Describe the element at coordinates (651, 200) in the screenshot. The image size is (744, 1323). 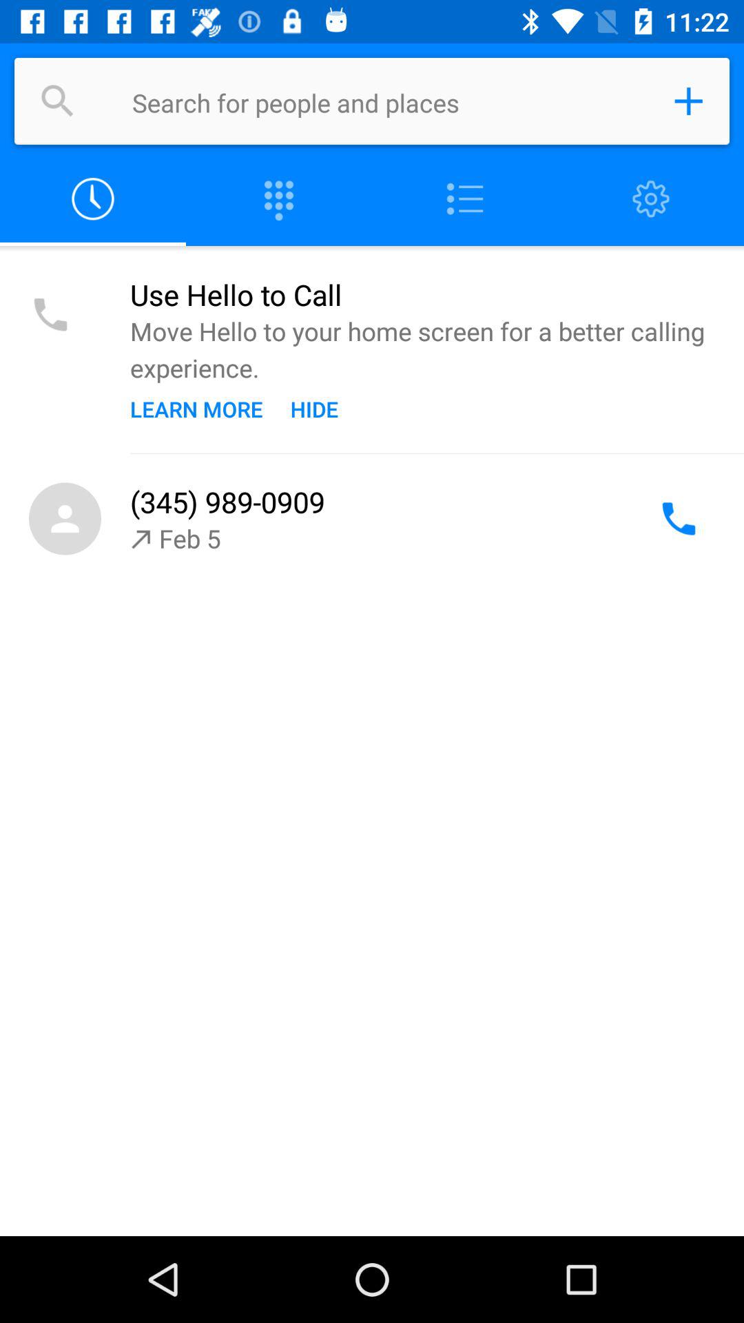
I see `switch to settings` at that location.